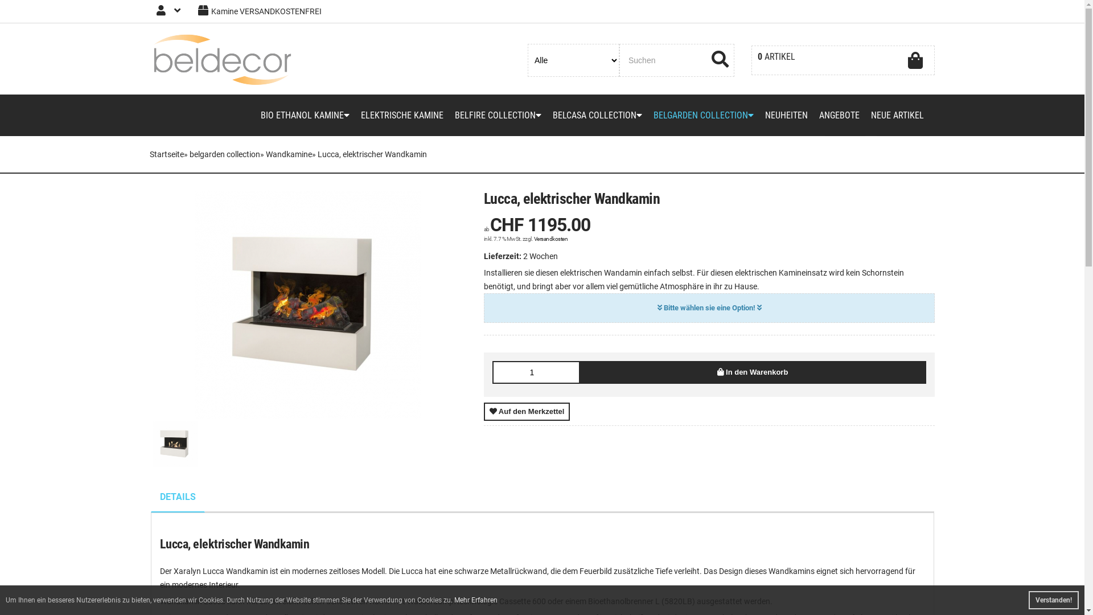 The height and width of the screenshot is (615, 1093). I want to click on Unsere AGB, so click(241, 364).